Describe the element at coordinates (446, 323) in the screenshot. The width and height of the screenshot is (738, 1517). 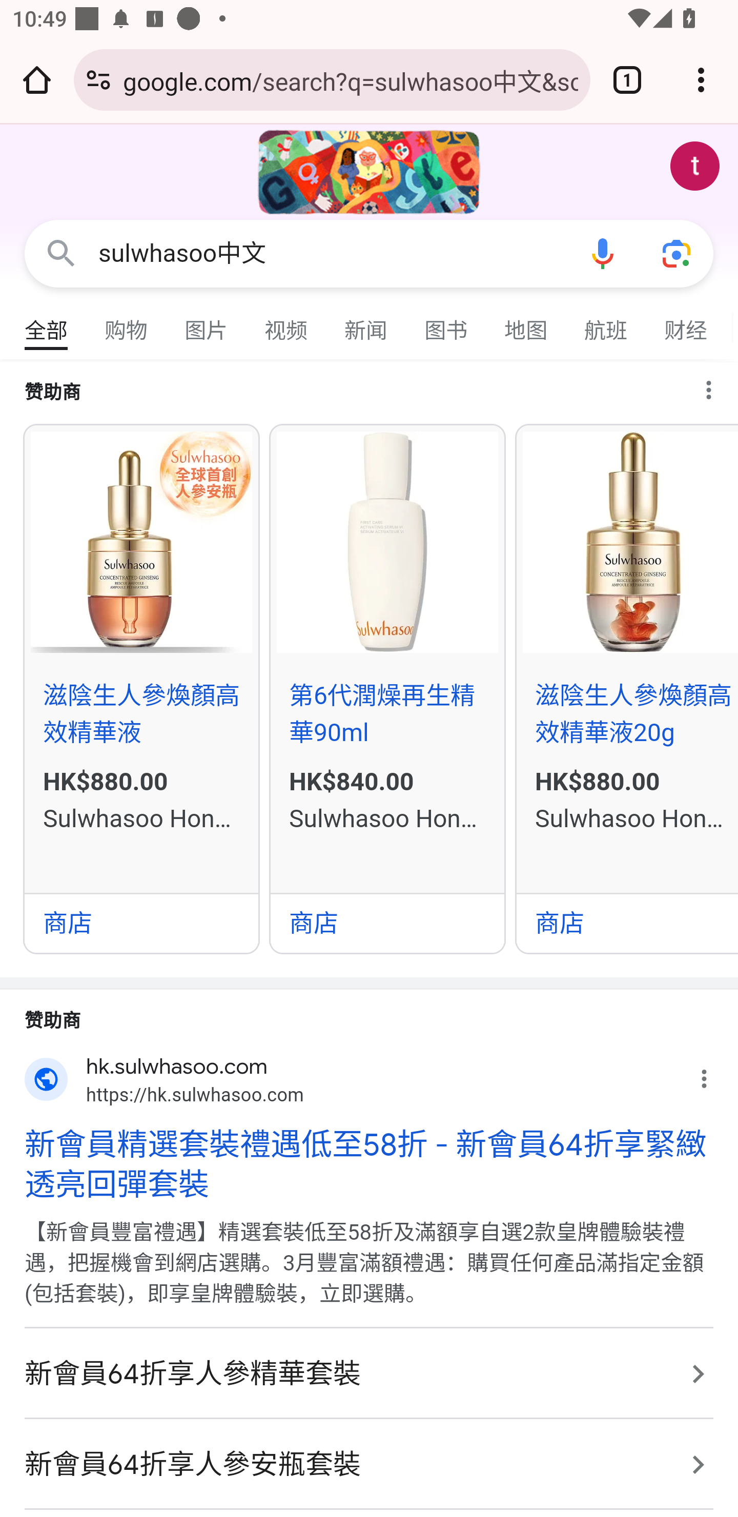
I see `图书` at that location.